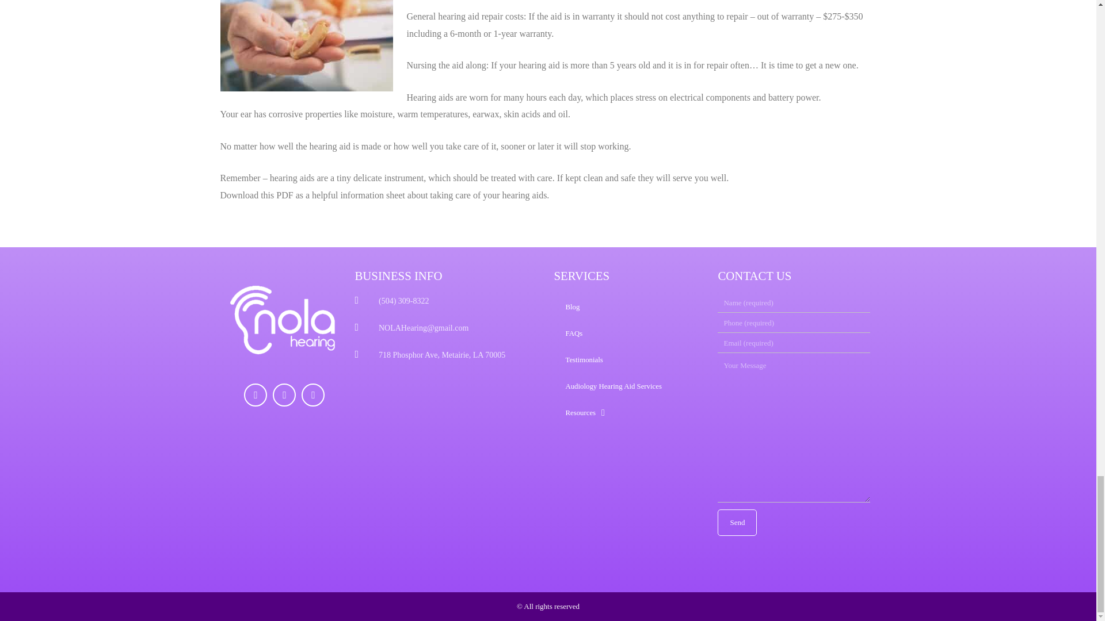 The image size is (1105, 621). Describe the element at coordinates (737, 522) in the screenshot. I see `Send` at that location.